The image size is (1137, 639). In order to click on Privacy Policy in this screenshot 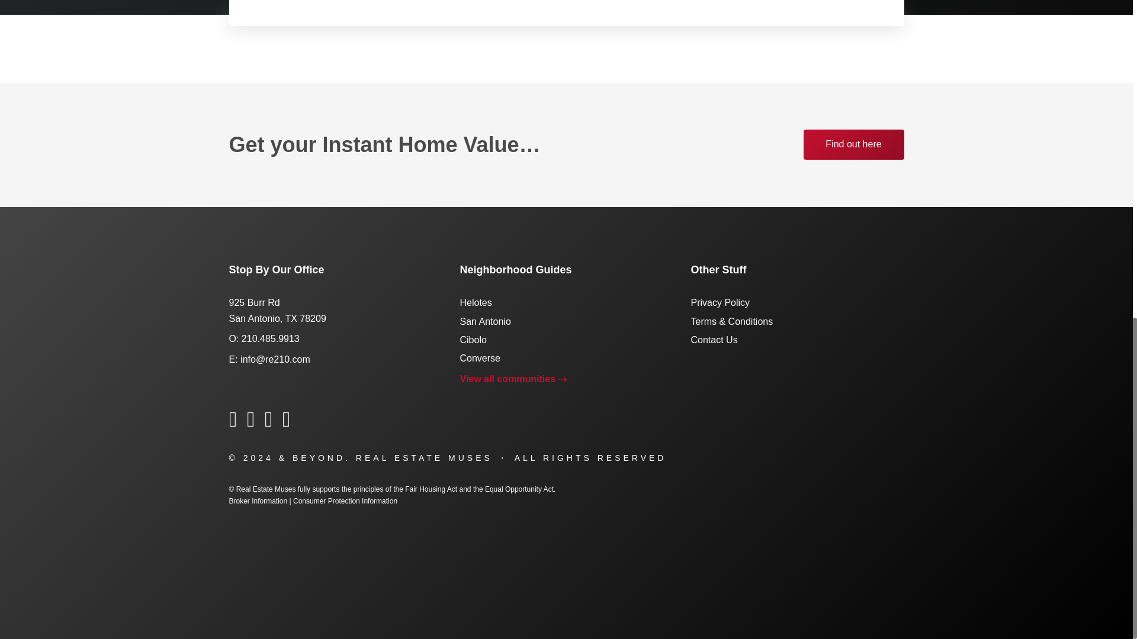, I will do `click(720, 302)`.